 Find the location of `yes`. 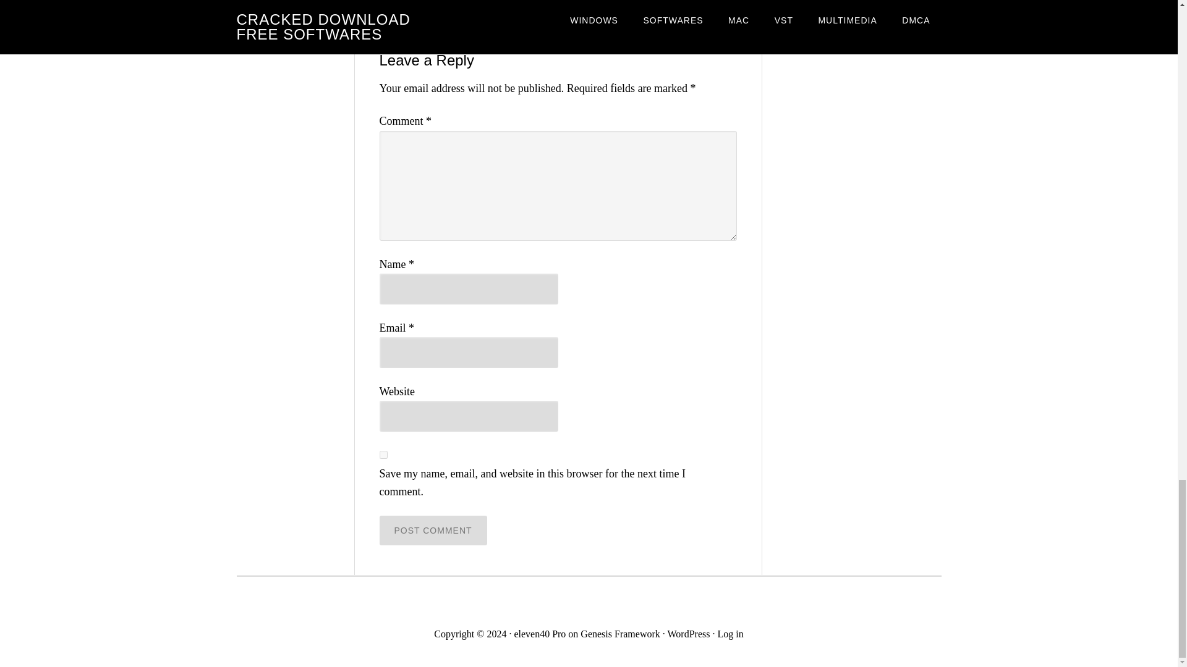

yes is located at coordinates (383, 455).